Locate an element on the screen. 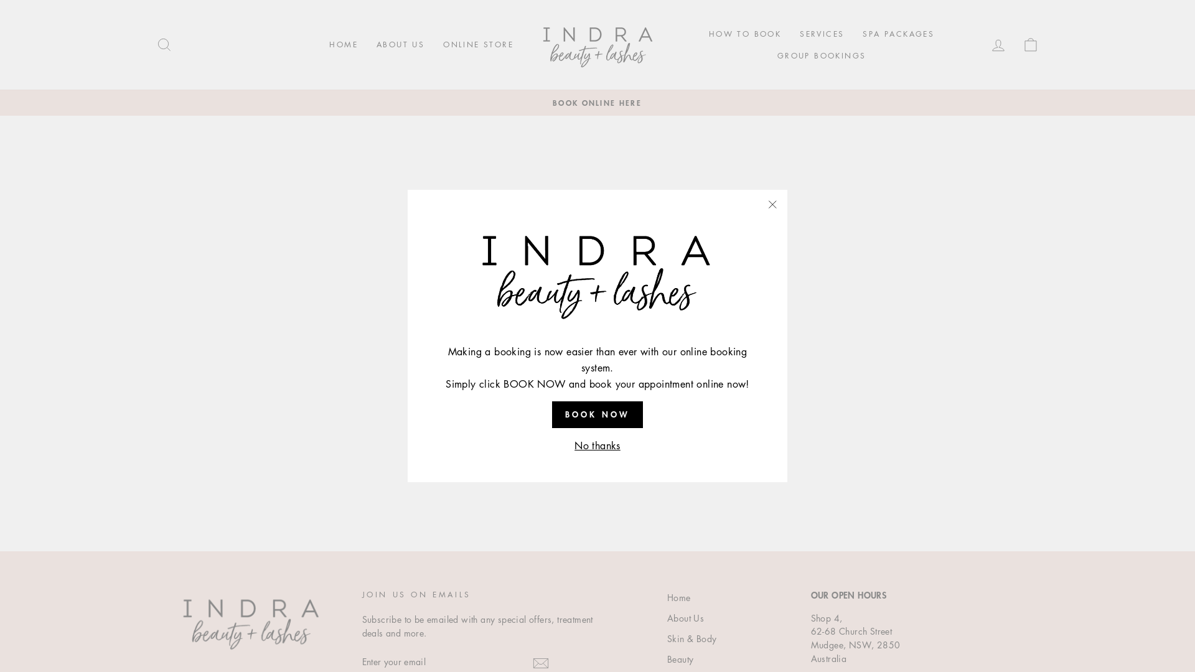 The width and height of the screenshot is (1195, 672). GROUP BOOKINGS is located at coordinates (822, 55).